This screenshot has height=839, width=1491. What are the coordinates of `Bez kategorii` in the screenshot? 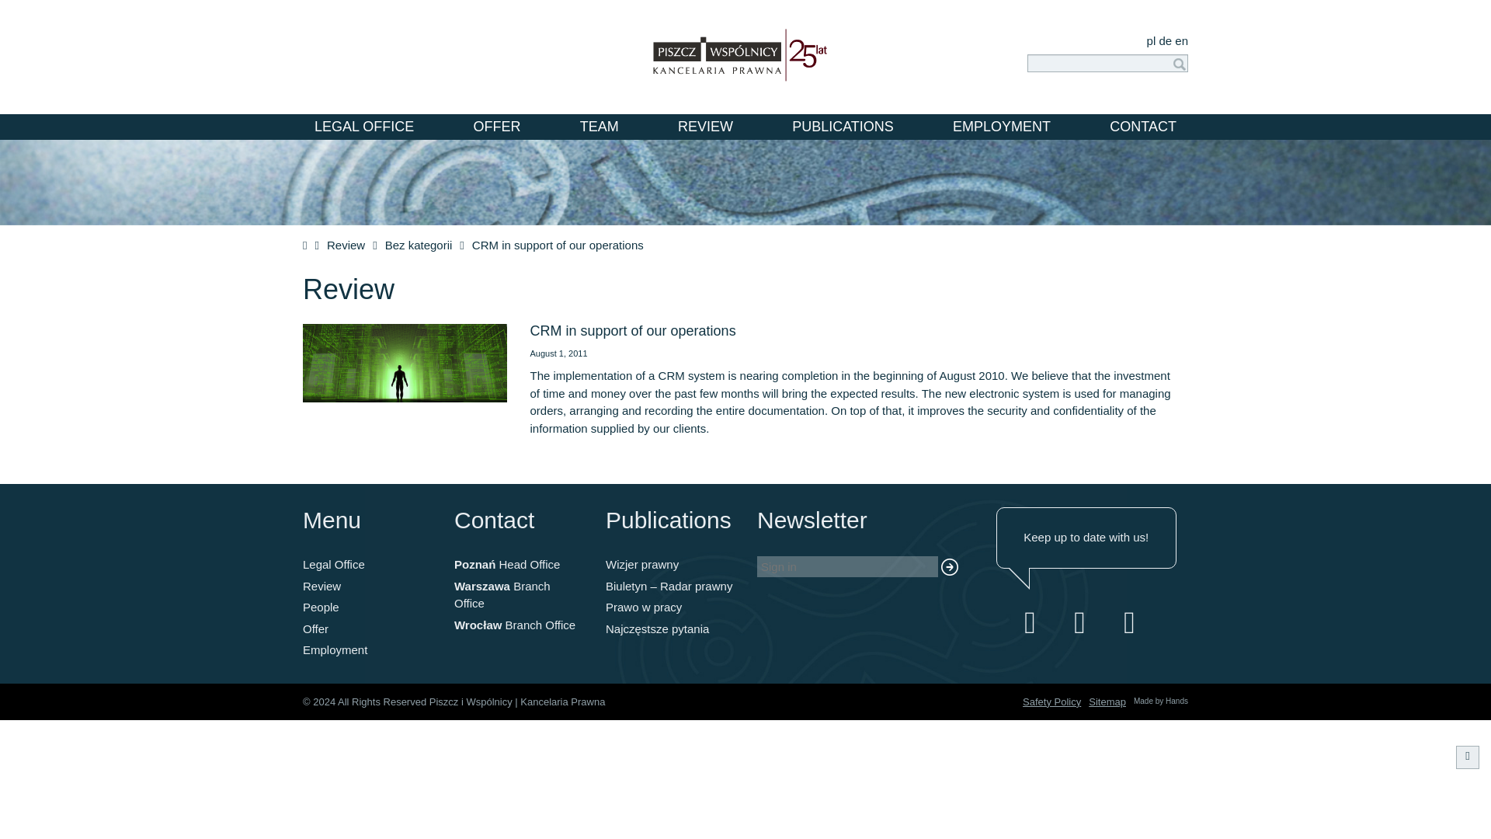 It's located at (419, 245).